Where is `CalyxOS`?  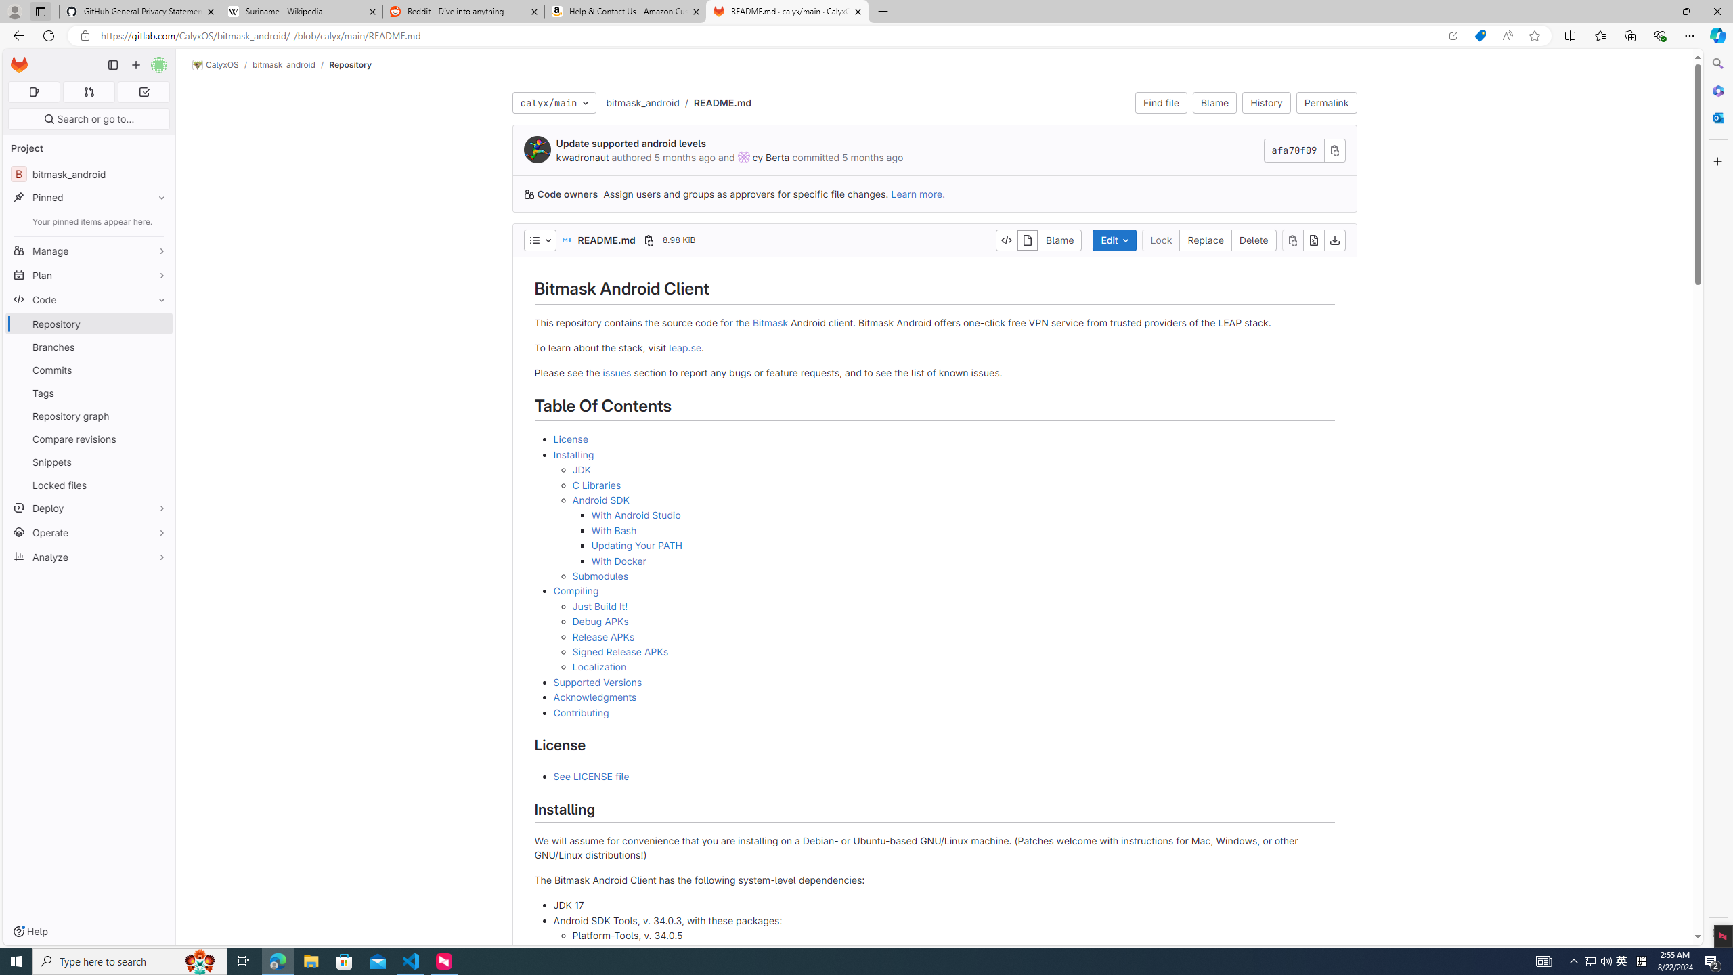
CalyxOS is located at coordinates (215, 65).